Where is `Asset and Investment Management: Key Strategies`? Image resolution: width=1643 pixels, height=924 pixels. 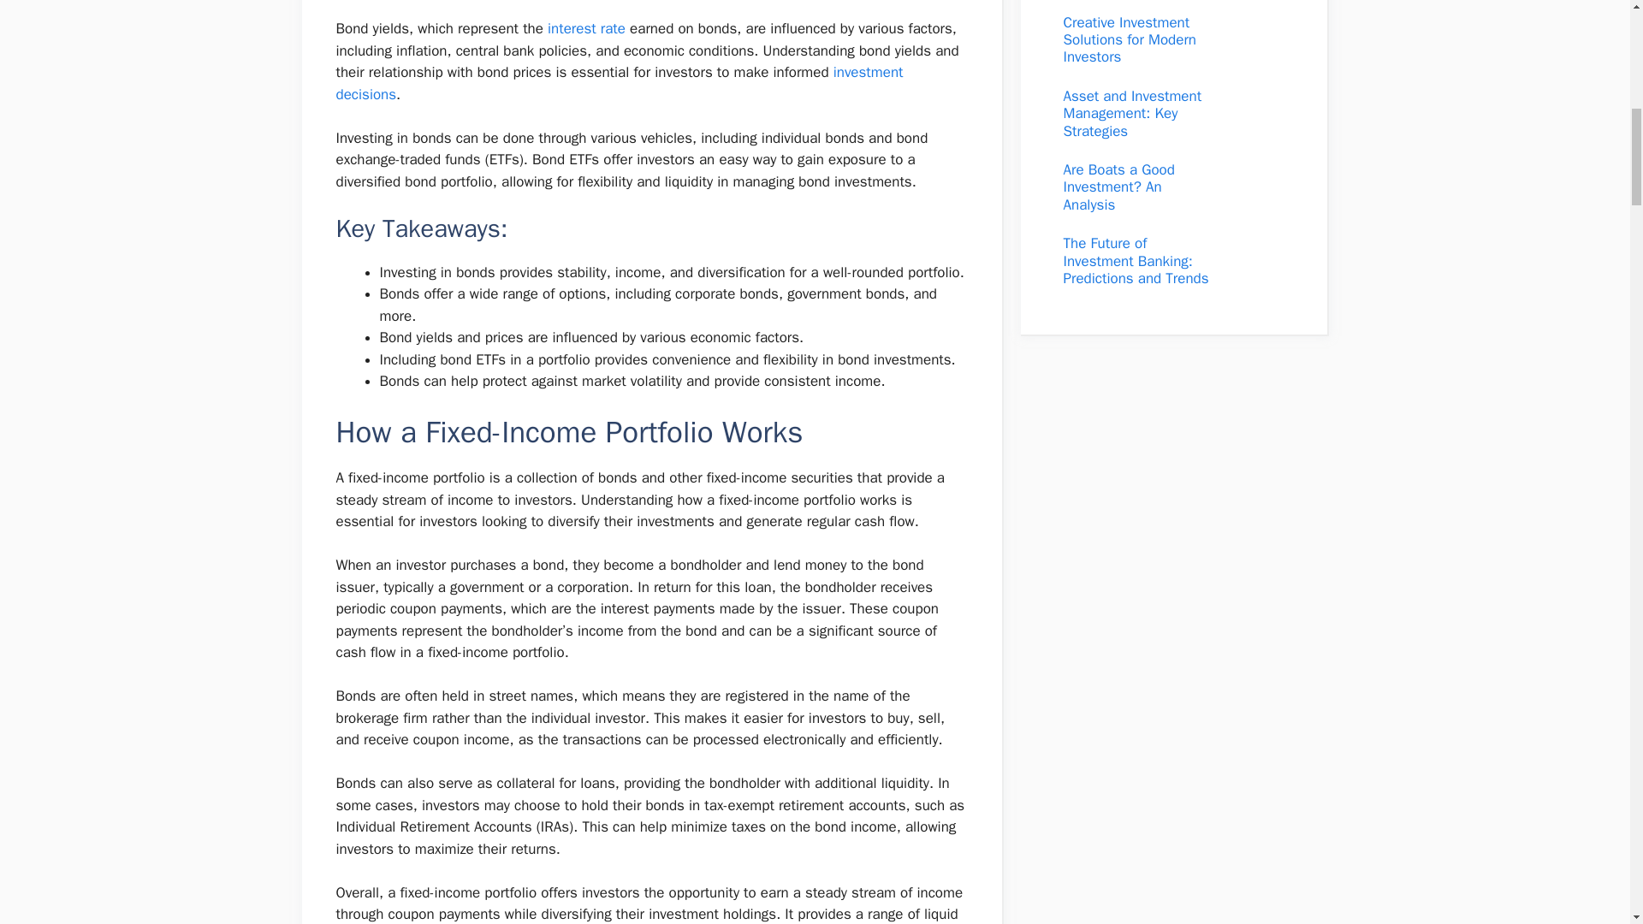
Asset and Investment Management: Key Strategies is located at coordinates (1131, 113).